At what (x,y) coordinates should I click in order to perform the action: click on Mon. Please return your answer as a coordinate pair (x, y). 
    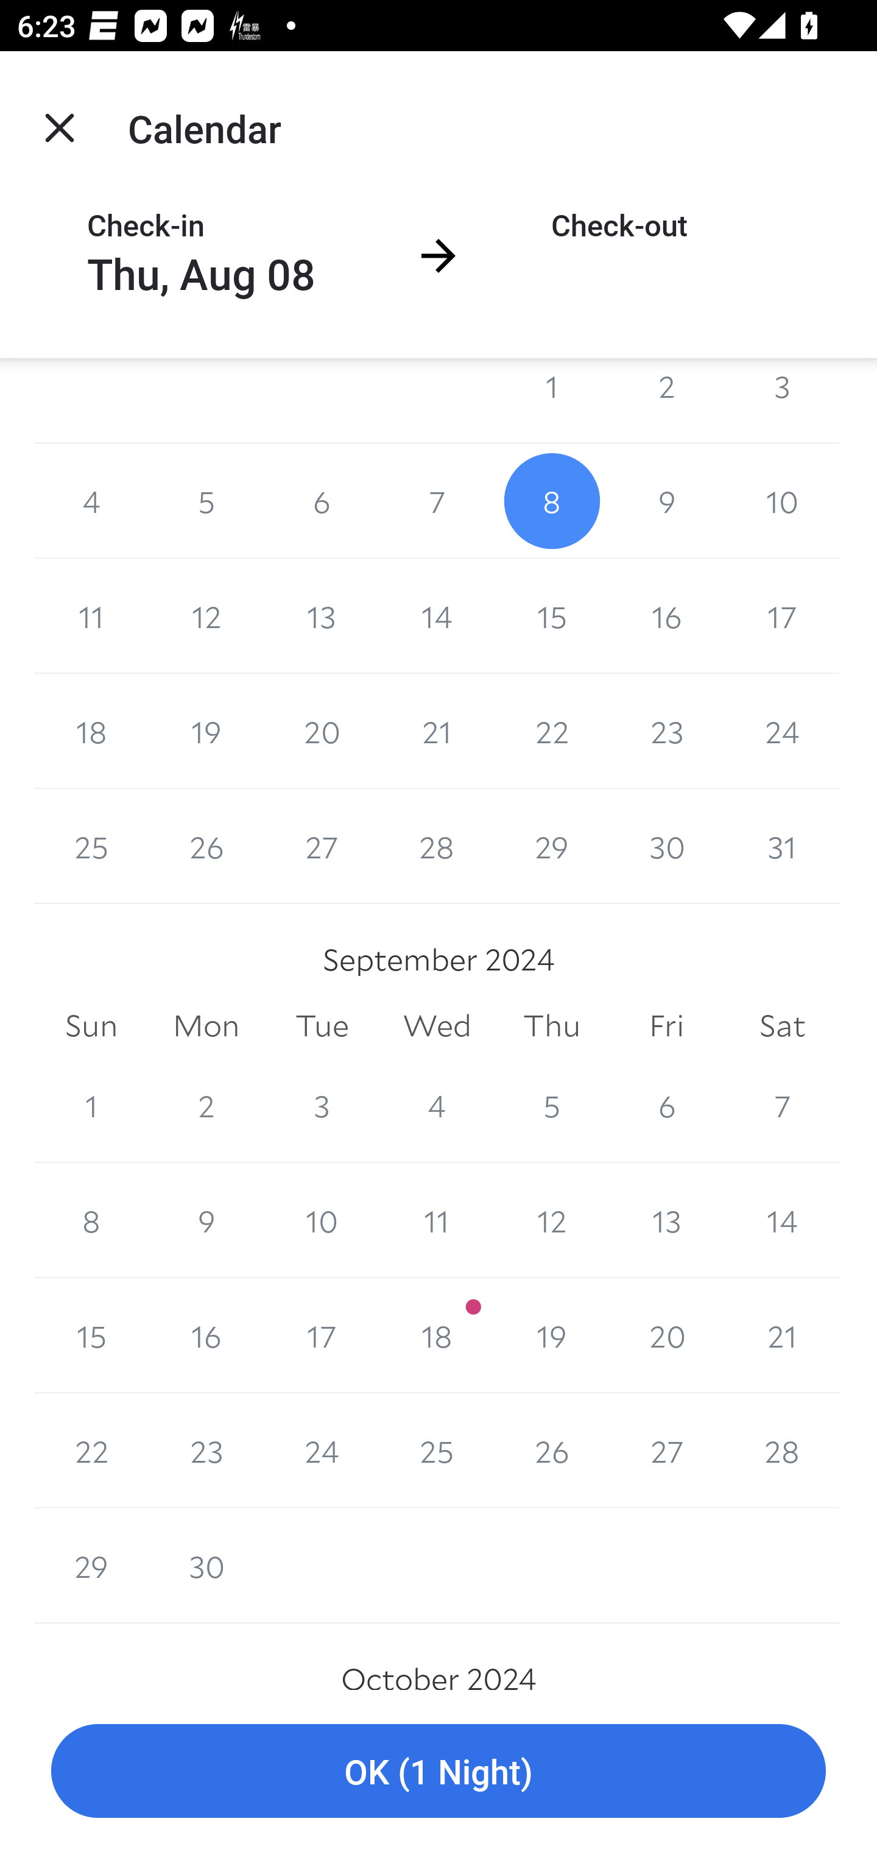
    Looking at the image, I should click on (206, 1026).